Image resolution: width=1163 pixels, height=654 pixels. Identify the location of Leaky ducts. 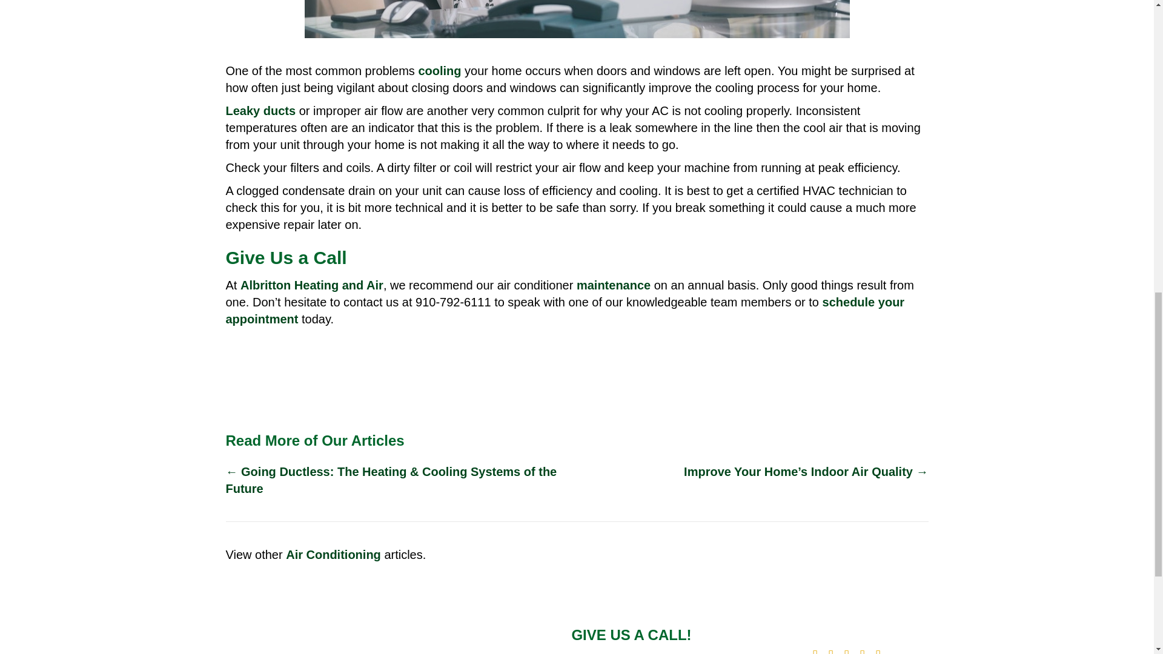
(260, 110).